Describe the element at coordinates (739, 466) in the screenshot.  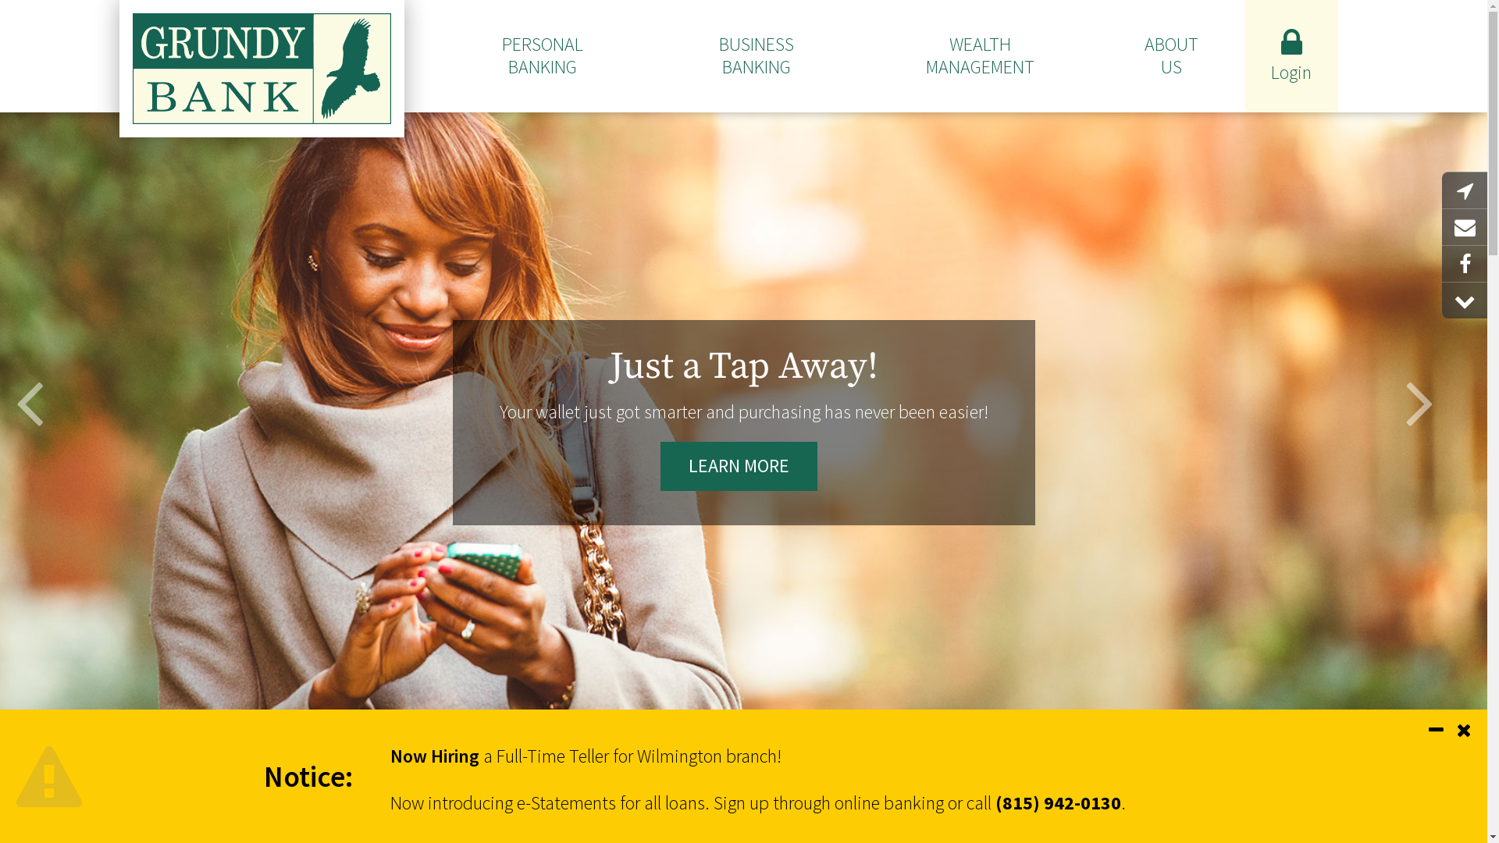
I see `LEARN MORE` at that location.